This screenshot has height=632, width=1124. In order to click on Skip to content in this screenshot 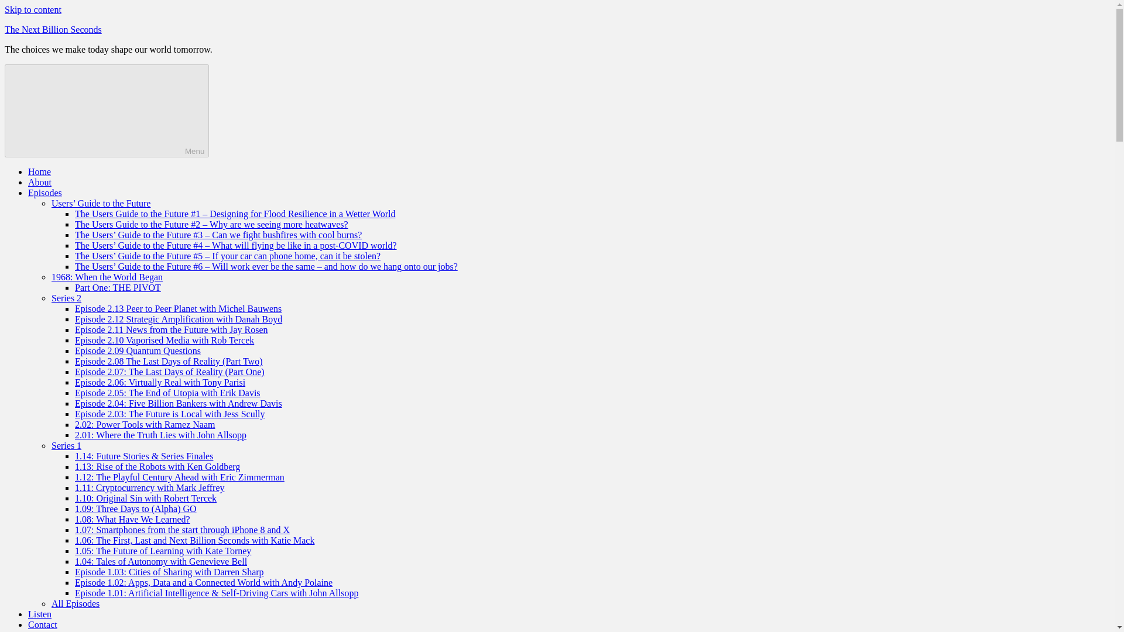, I will do `click(33, 9)`.